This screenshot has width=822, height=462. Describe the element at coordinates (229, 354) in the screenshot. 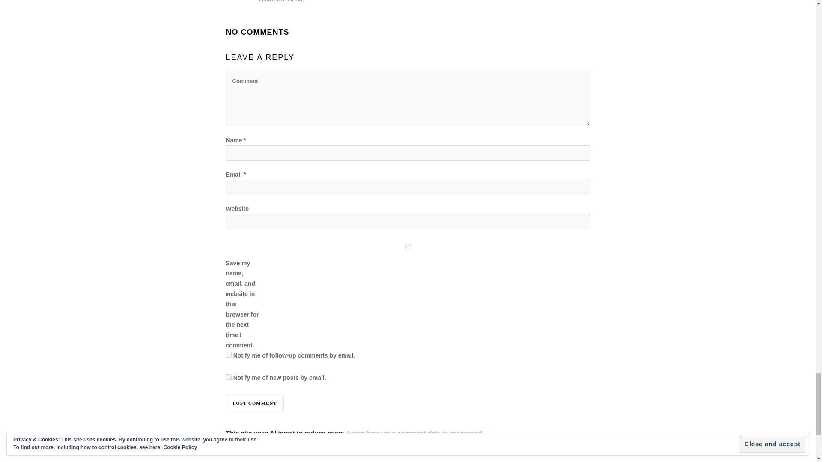

I see `subscribe` at that location.